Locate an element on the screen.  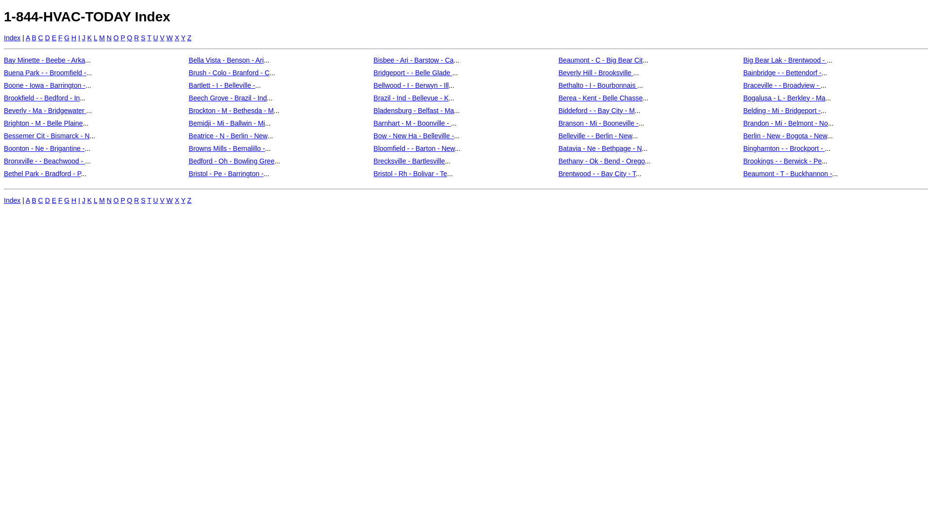
Bay Minette - Beebe - Arka is located at coordinates (45, 60).